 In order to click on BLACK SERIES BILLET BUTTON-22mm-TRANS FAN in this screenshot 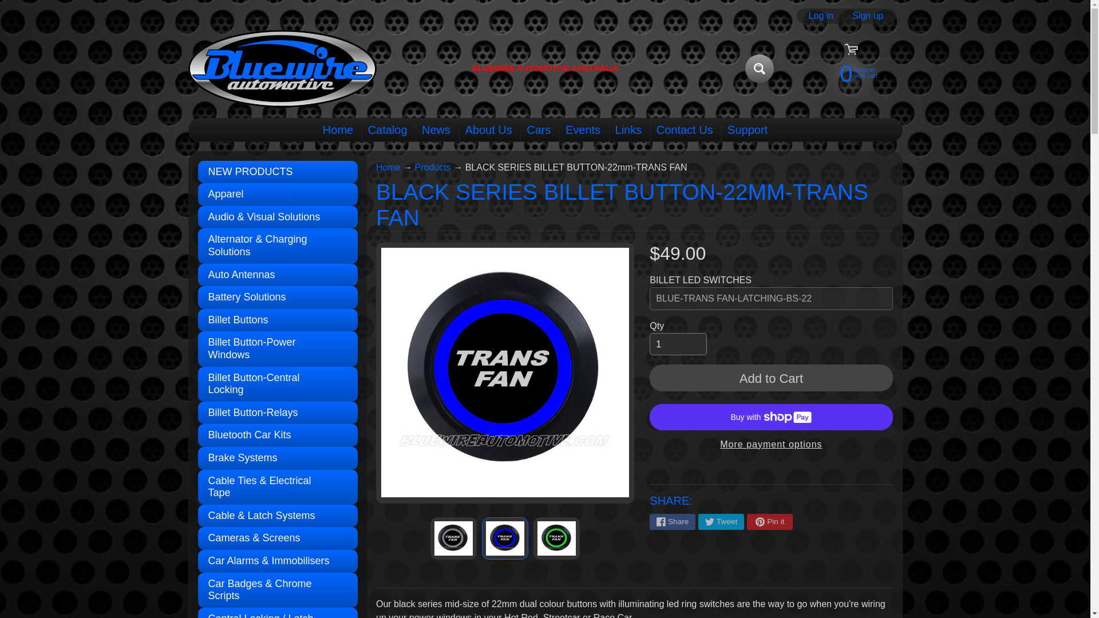, I will do `click(556, 538)`.